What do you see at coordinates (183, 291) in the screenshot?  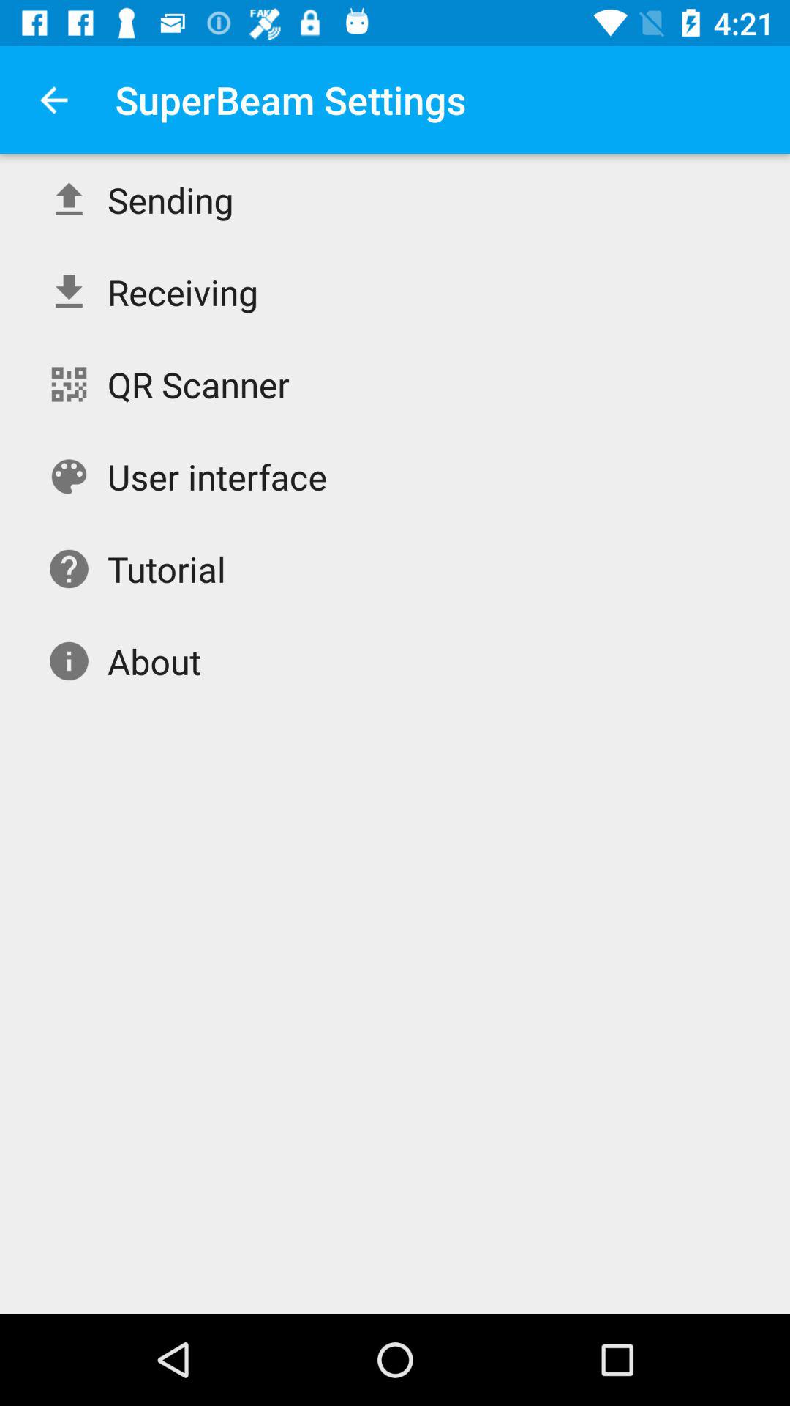 I see `flip to the receiving app` at bounding box center [183, 291].